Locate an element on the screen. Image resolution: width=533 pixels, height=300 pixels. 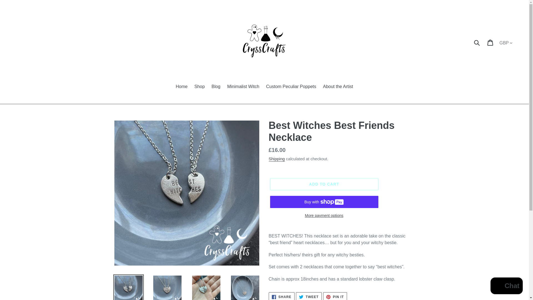
Minimalist Witch is located at coordinates (324, 216).